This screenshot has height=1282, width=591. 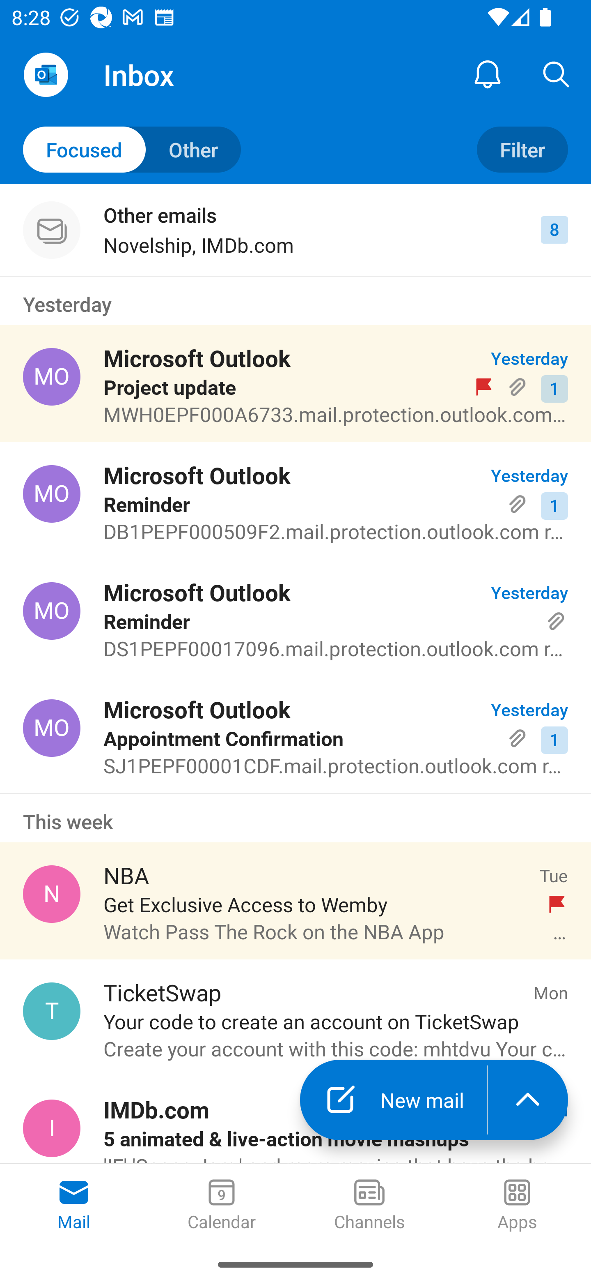 What do you see at coordinates (295, 230) in the screenshot?
I see `Other emails Novelship, IMDb.com 8` at bounding box center [295, 230].